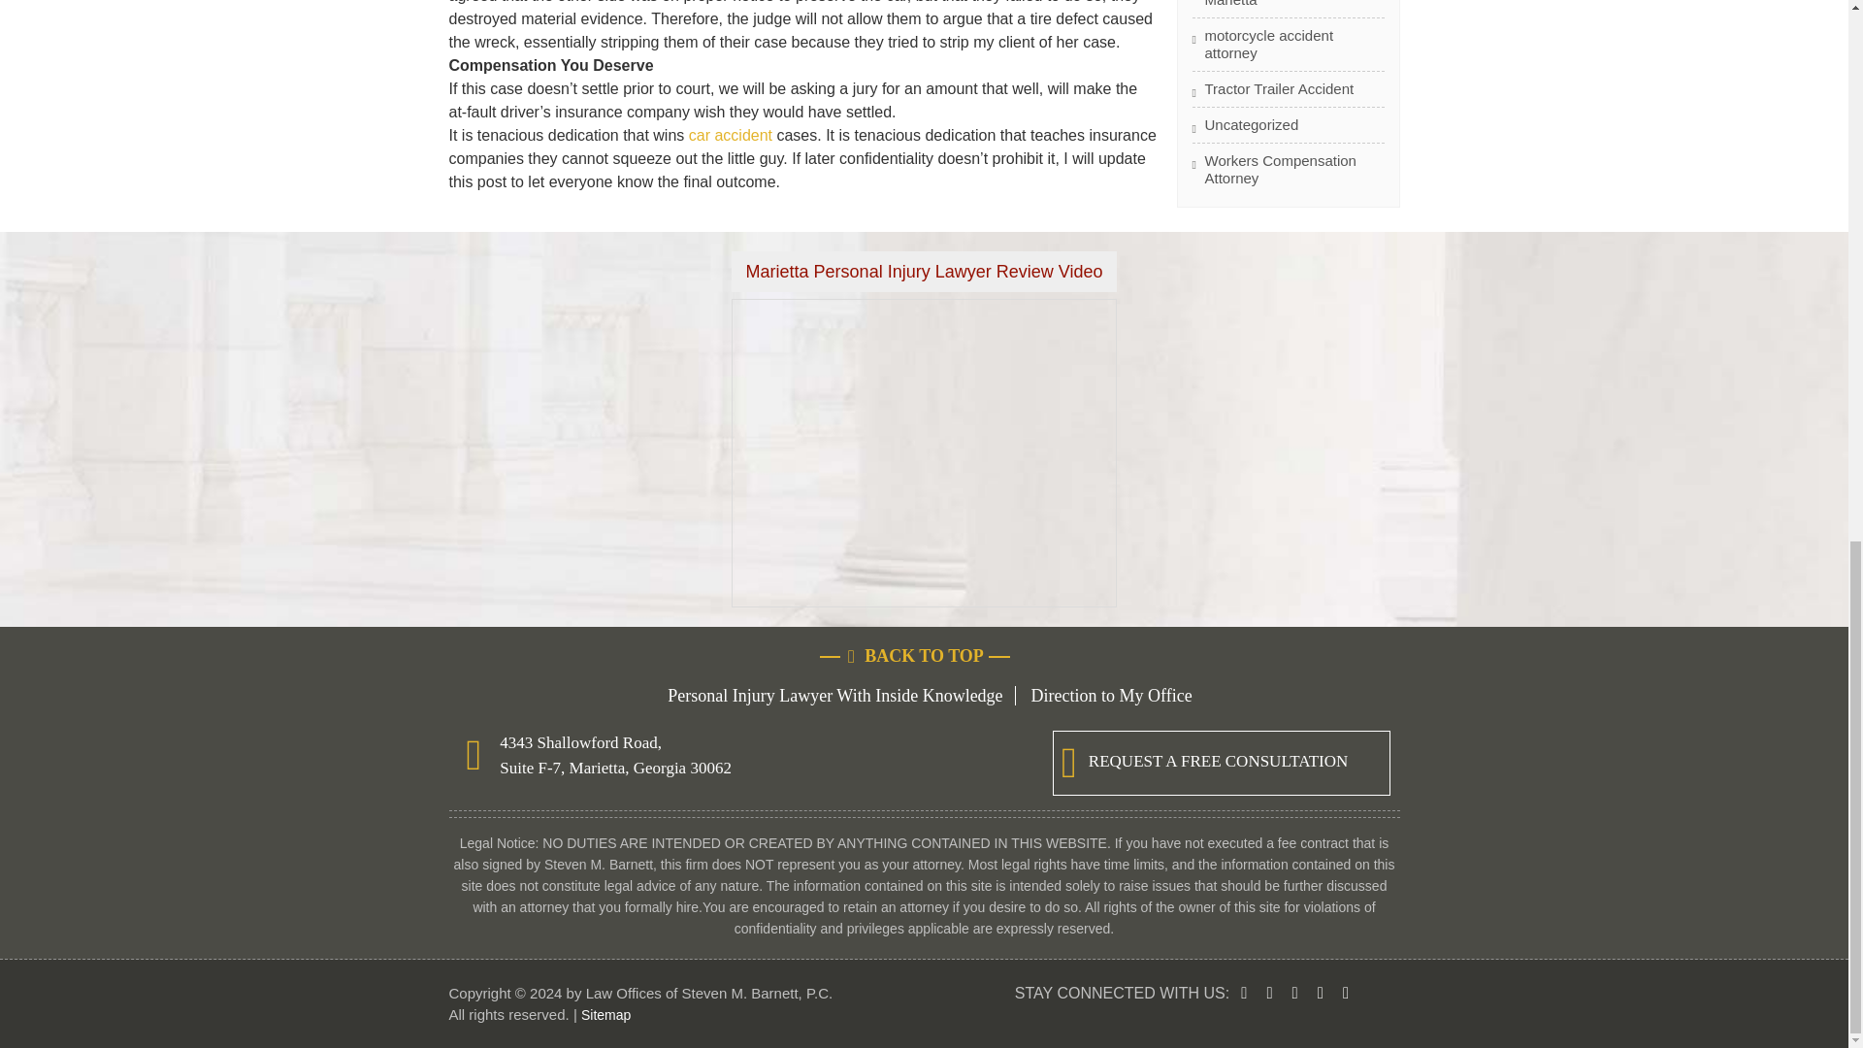 The width and height of the screenshot is (1863, 1048). What do you see at coordinates (731, 134) in the screenshot?
I see `car accident` at bounding box center [731, 134].